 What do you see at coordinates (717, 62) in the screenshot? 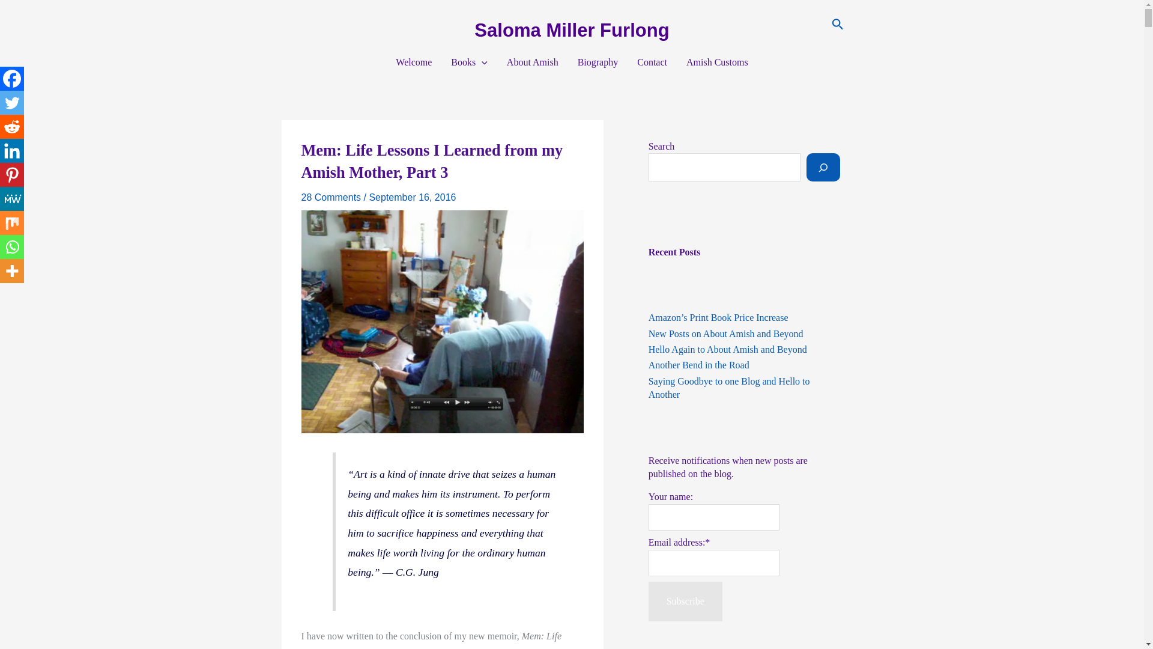
I see `Amish Customs` at bounding box center [717, 62].